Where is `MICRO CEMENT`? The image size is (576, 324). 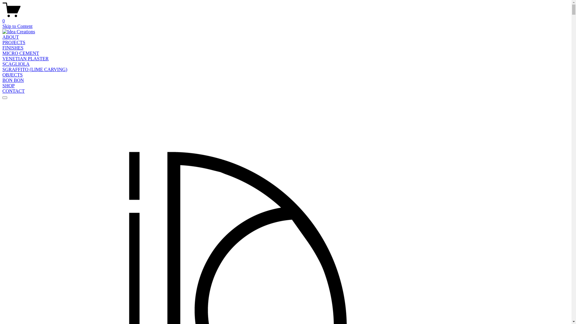
MICRO CEMENT is located at coordinates (21, 53).